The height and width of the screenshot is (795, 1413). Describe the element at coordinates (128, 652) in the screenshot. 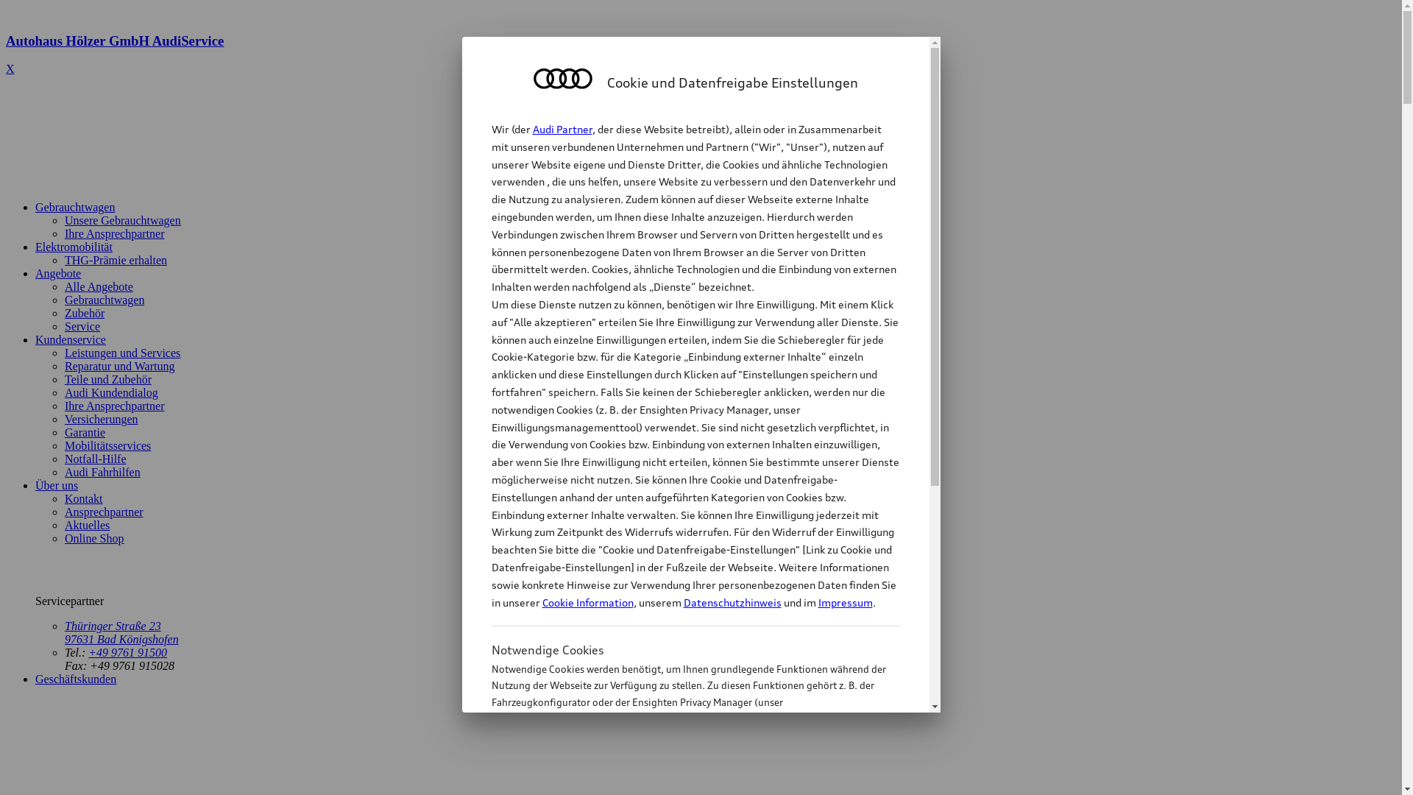

I see `+49 9761 91500` at that location.